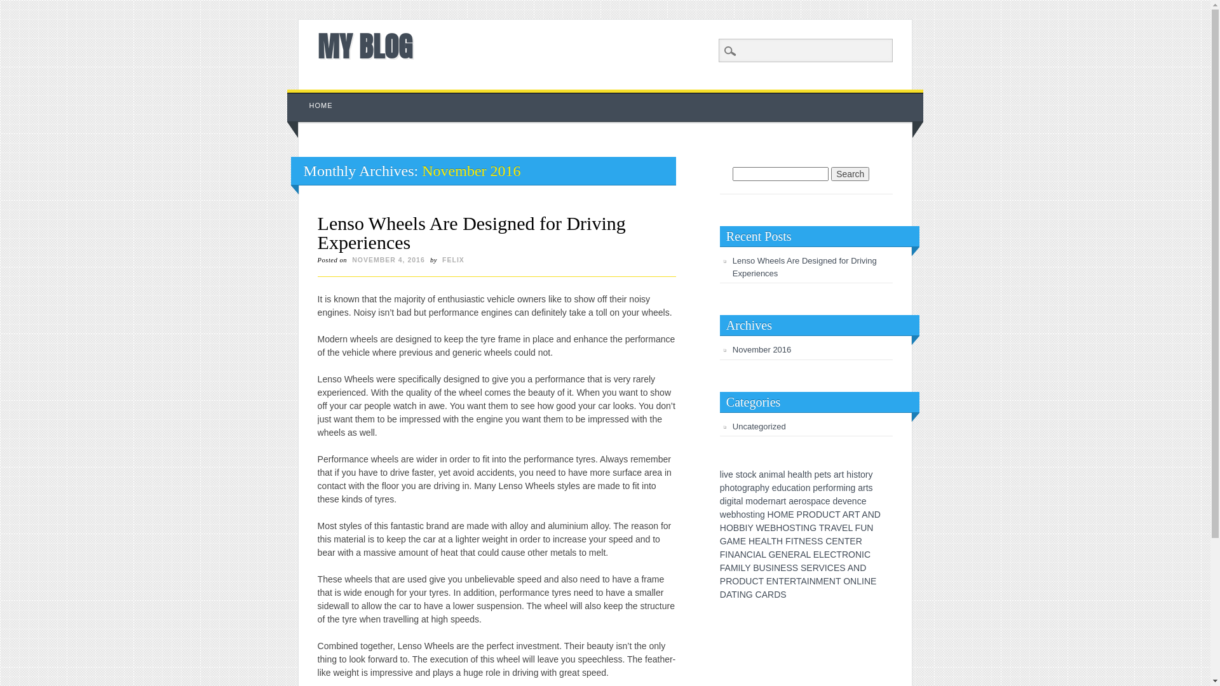 The width and height of the screenshot is (1220, 686). Describe the element at coordinates (853, 541) in the screenshot. I see `E` at that location.